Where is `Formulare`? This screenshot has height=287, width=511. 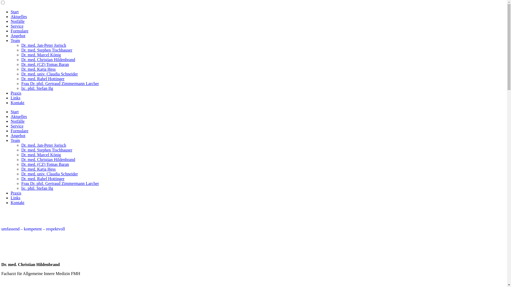 Formulare is located at coordinates (20, 31).